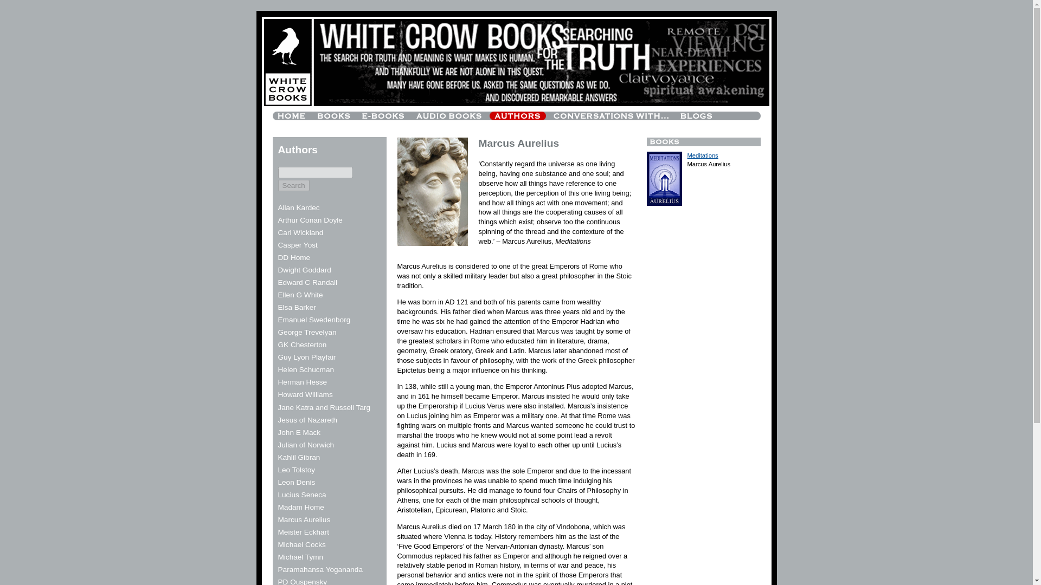 Image resolution: width=1041 pixels, height=585 pixels. I want to click on Jesus of Nazareth, so click(307, 420).